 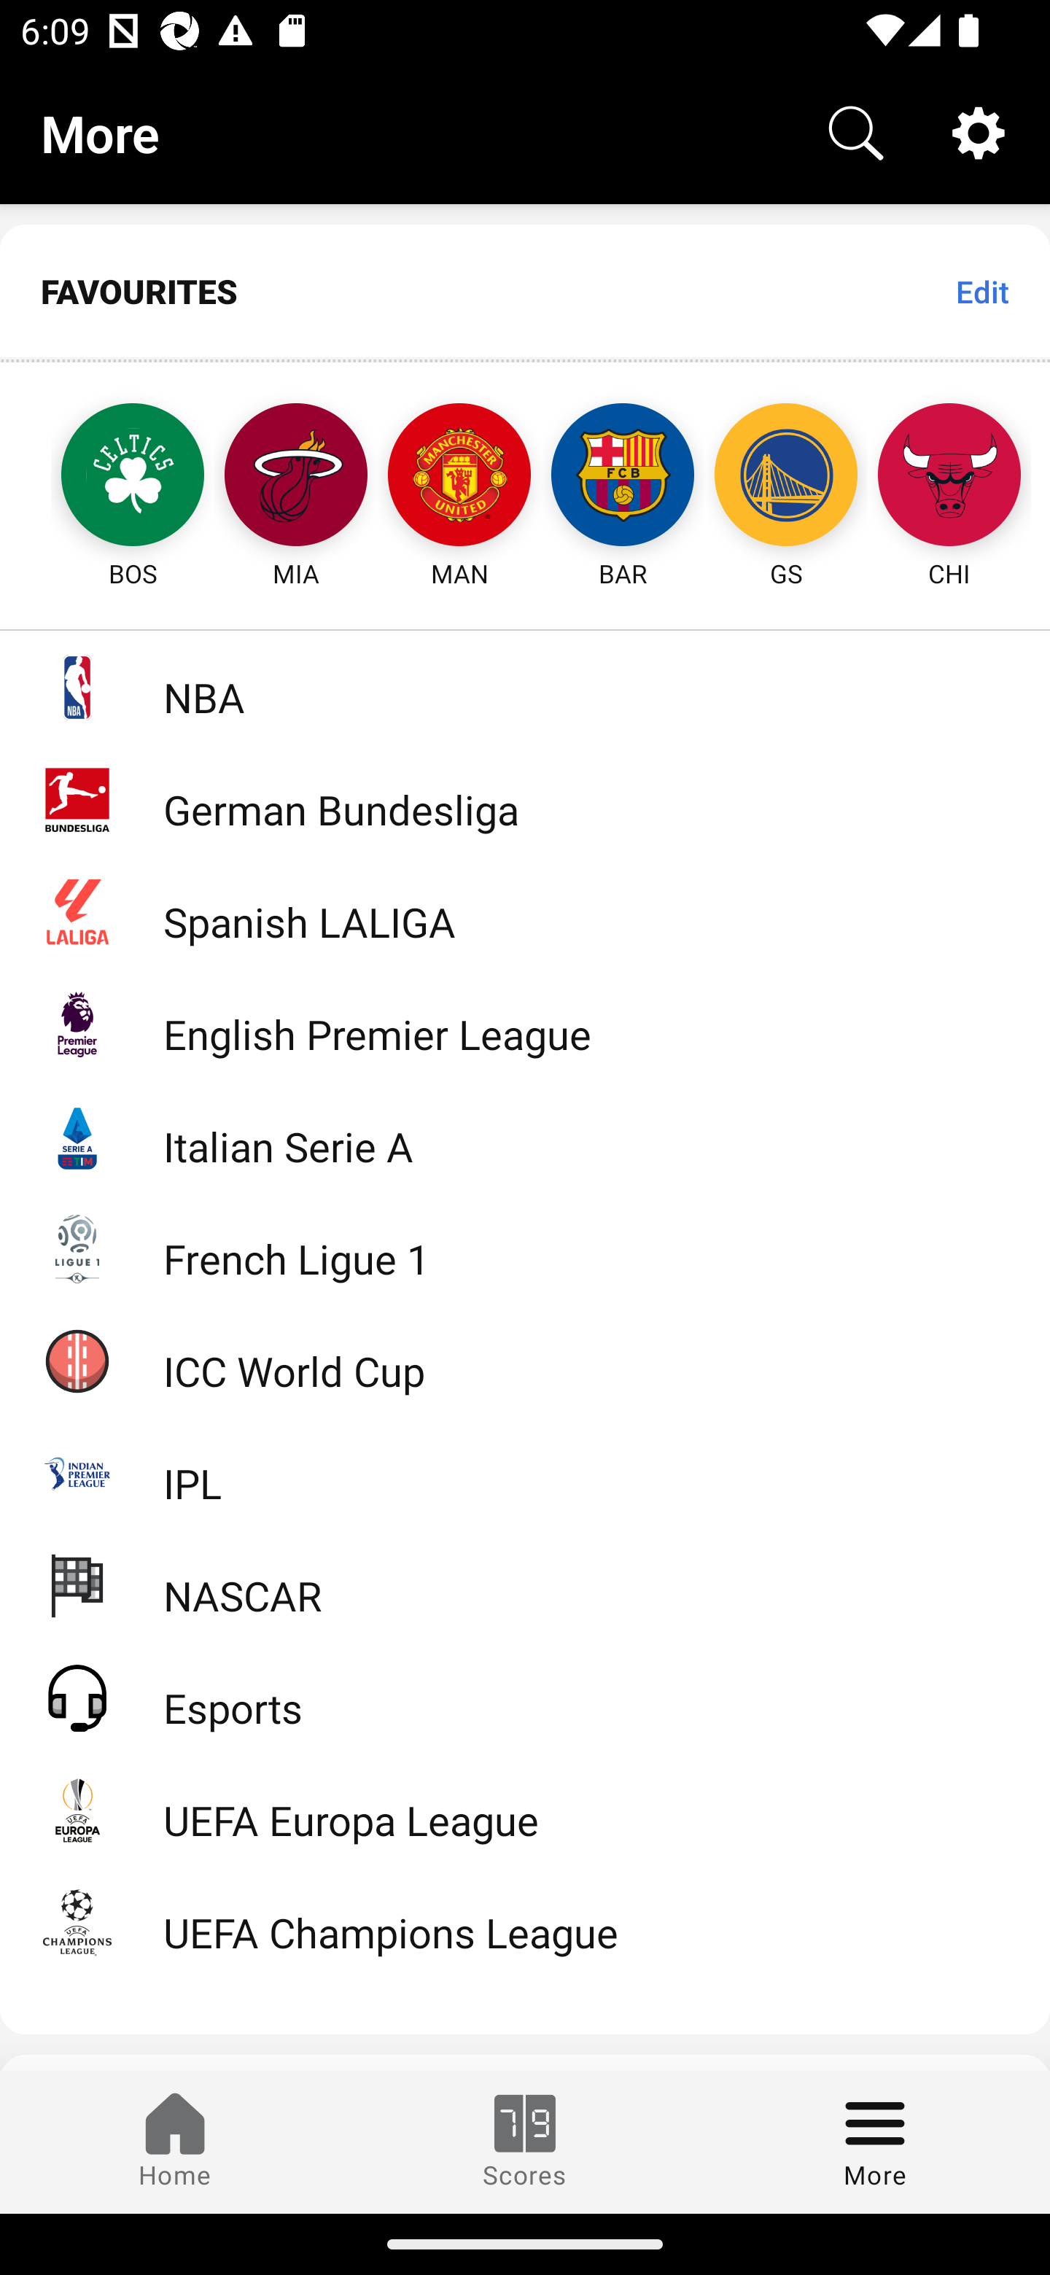 What do you see at coordinates (525, 1584) in the screenshot?
I see `NASCAR` at bounding box center [525, 1584].